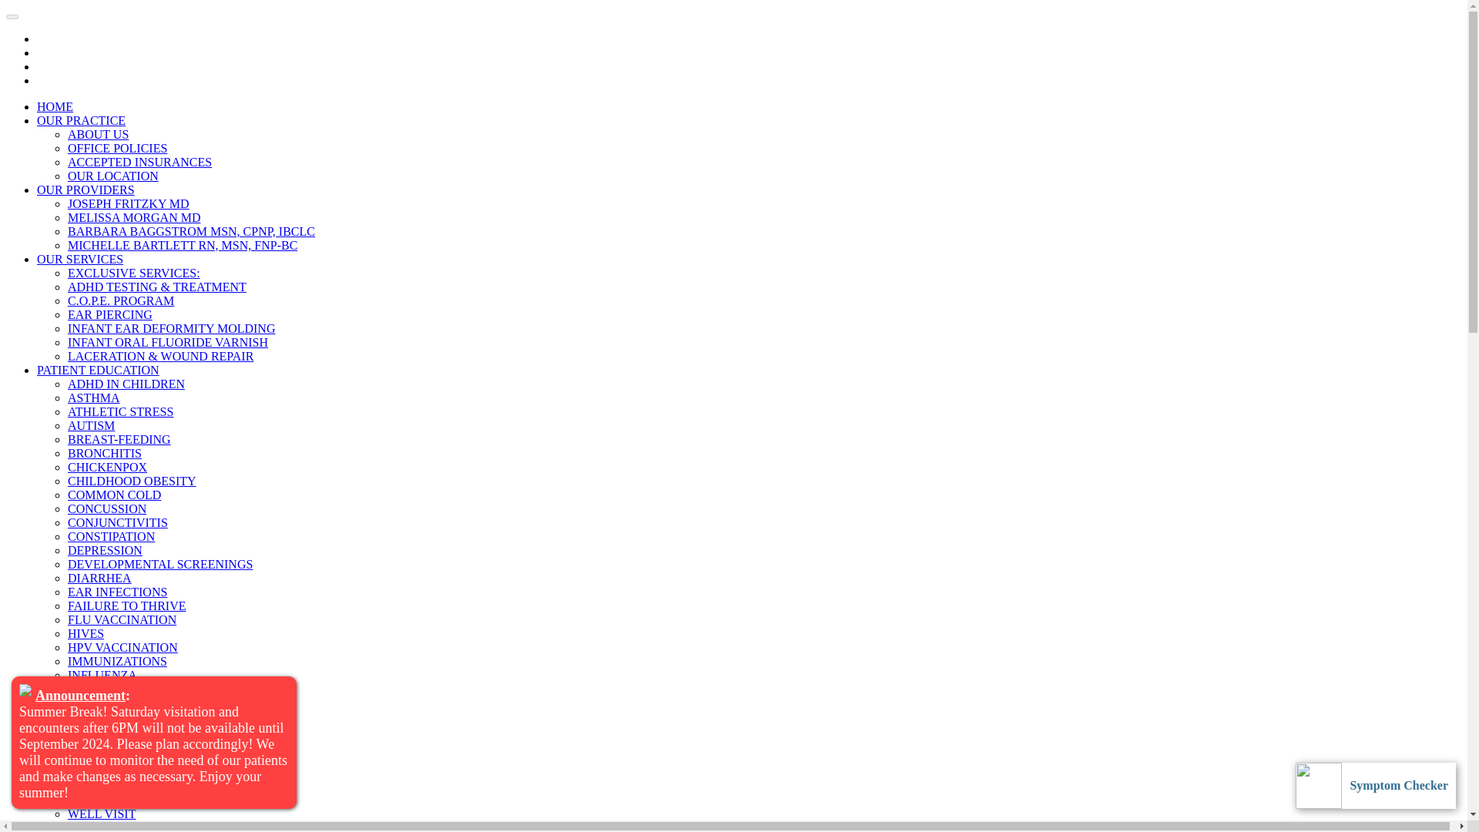 Image resolution: width=1479 pixels, height=832 pixels. What do you see at coordinates (109, 314) in the screenshot?
I see `EAR PIERCING` at bounding box center [109, 314].